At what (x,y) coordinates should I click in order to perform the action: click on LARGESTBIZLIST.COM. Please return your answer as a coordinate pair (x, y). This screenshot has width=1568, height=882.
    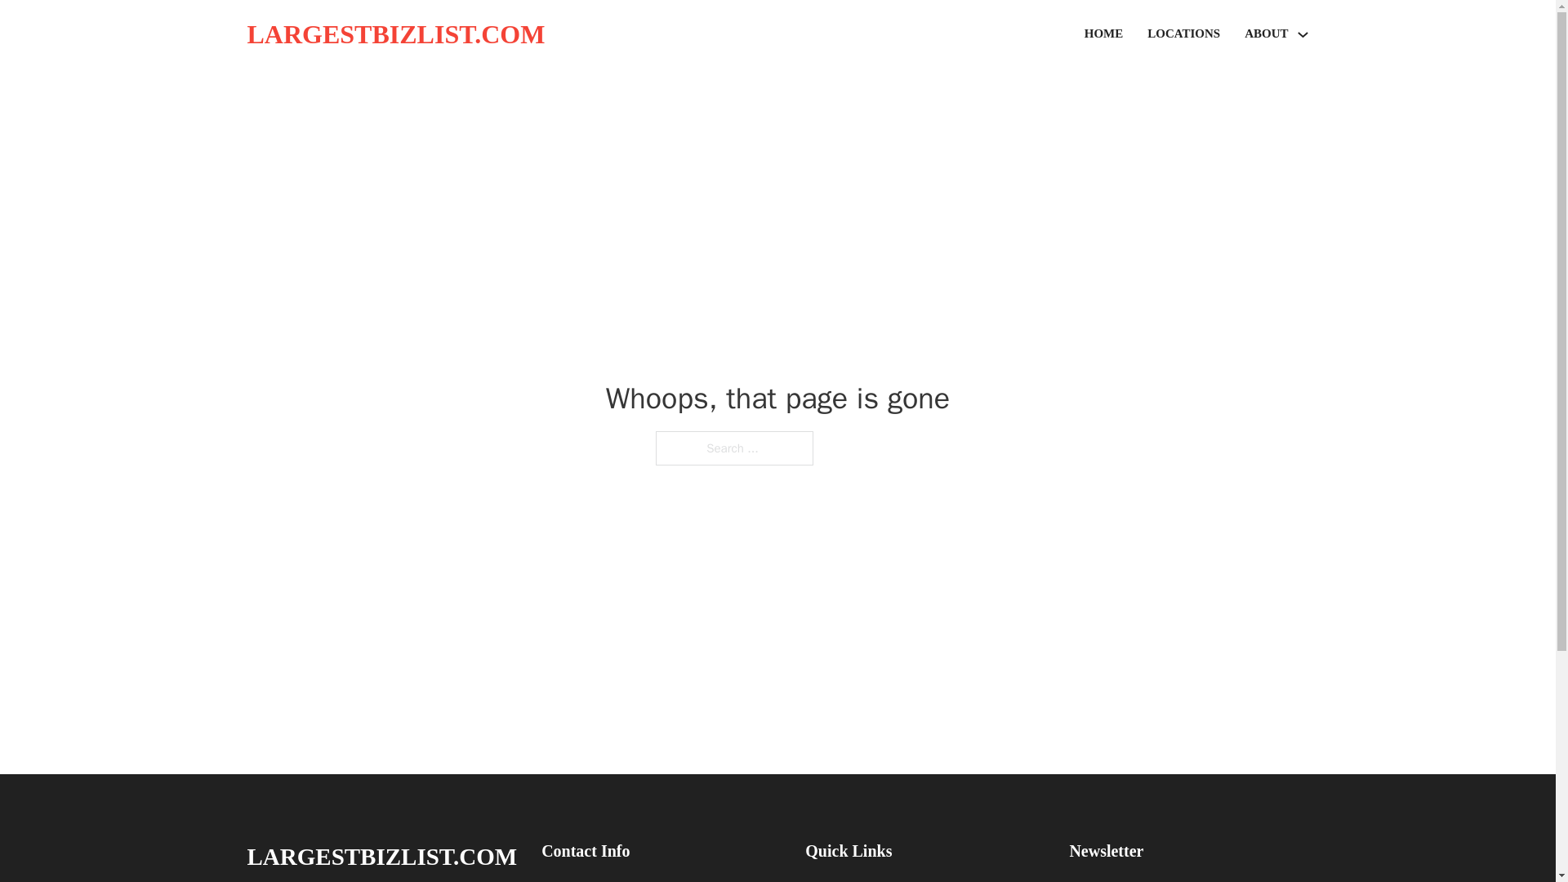
    Looking at the image, I should click on (395, 34).